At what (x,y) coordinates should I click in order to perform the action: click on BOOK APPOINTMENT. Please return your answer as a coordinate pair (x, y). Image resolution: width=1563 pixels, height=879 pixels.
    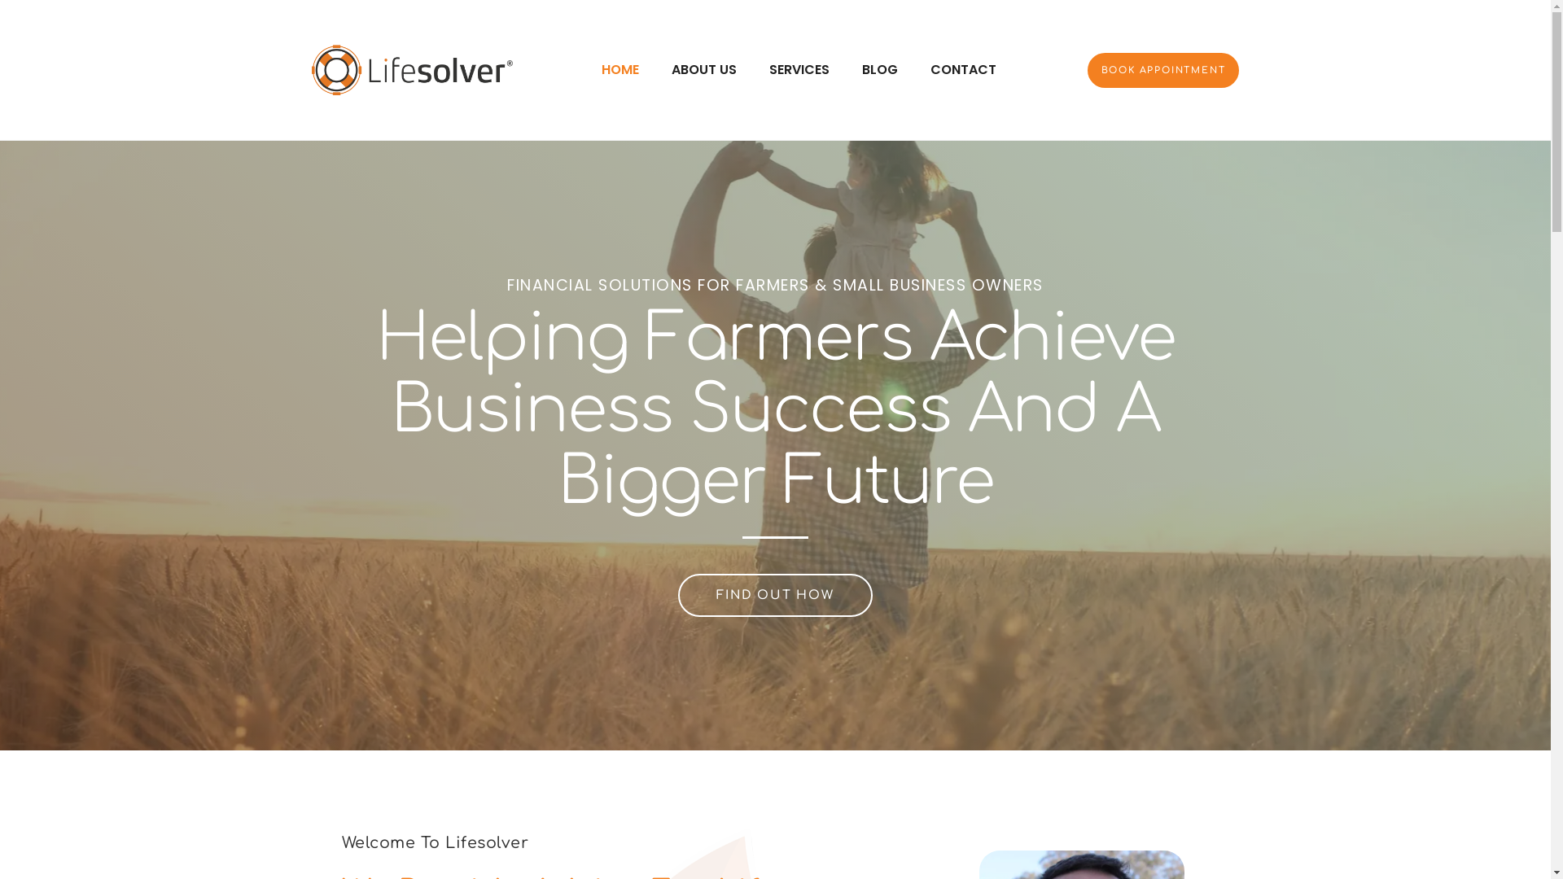
    Looking at the image, I should click on (1164, 70).